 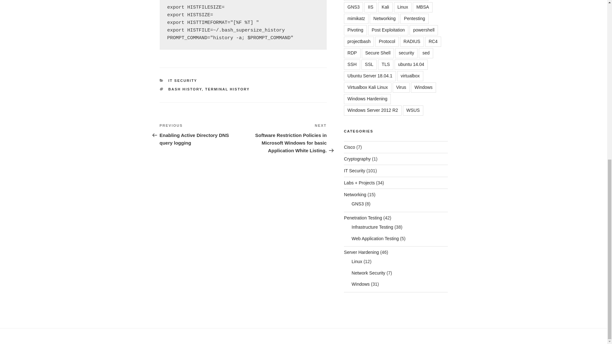 What do you see at coordinates (385, 7) in the screenshot?
I see `Kali` at bounding box center [385, 7].